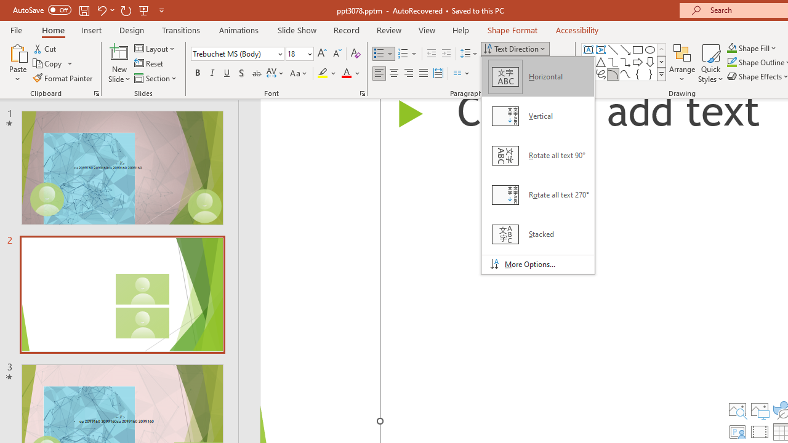 The image size is (788, 443). What do you see at coordinates (737, 410) in the screenshot?
I see `Stock Images` at bounding box center [737, 410].